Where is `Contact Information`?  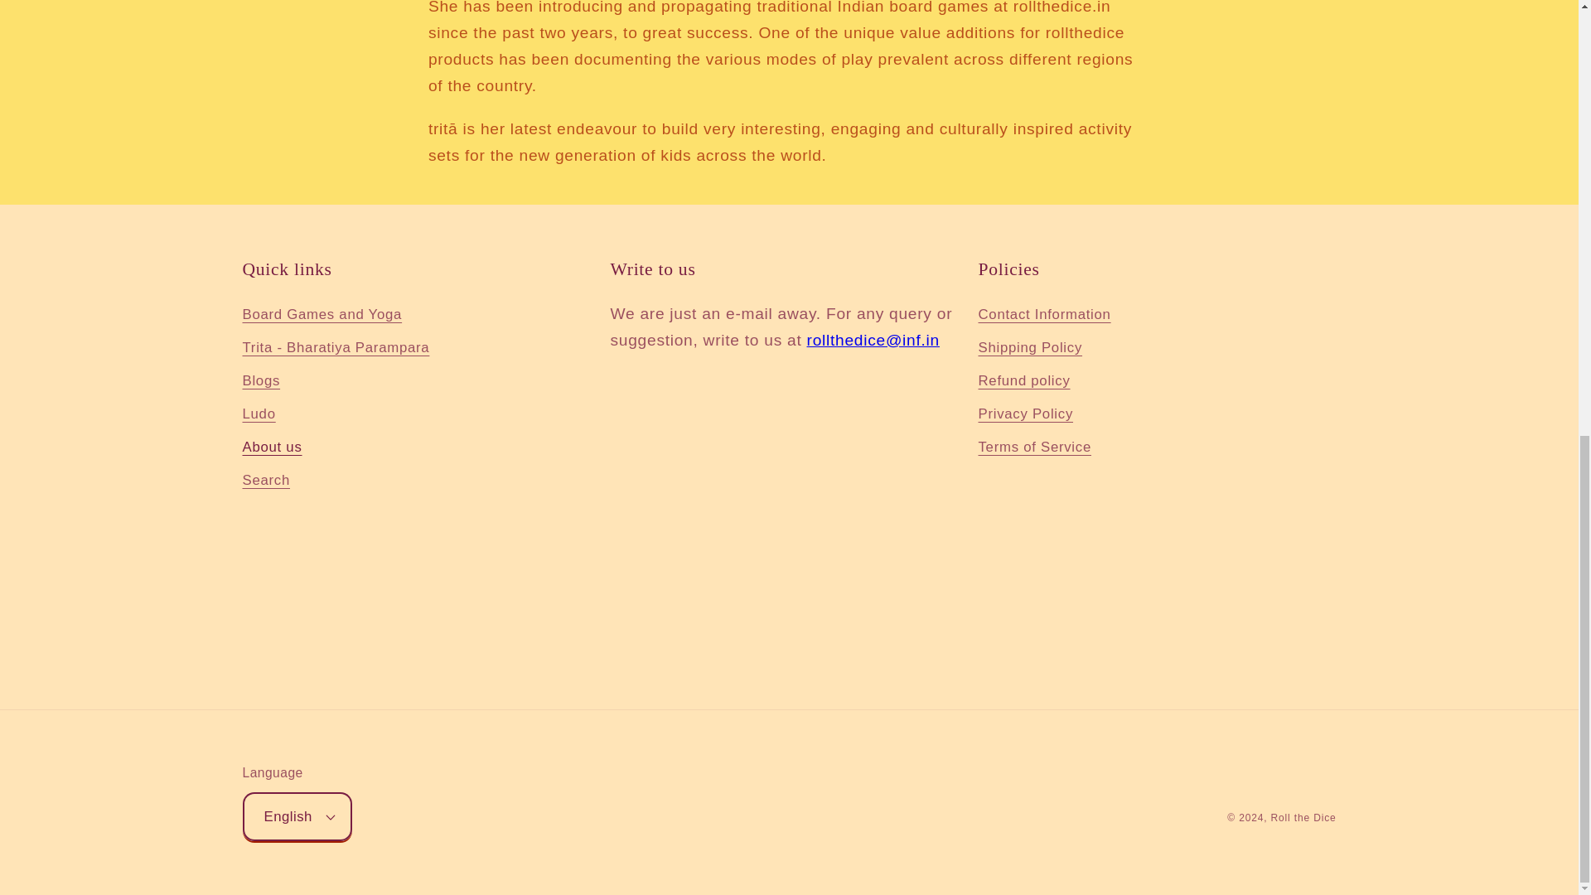 Contact Information is located at coordinates (1044, 317).